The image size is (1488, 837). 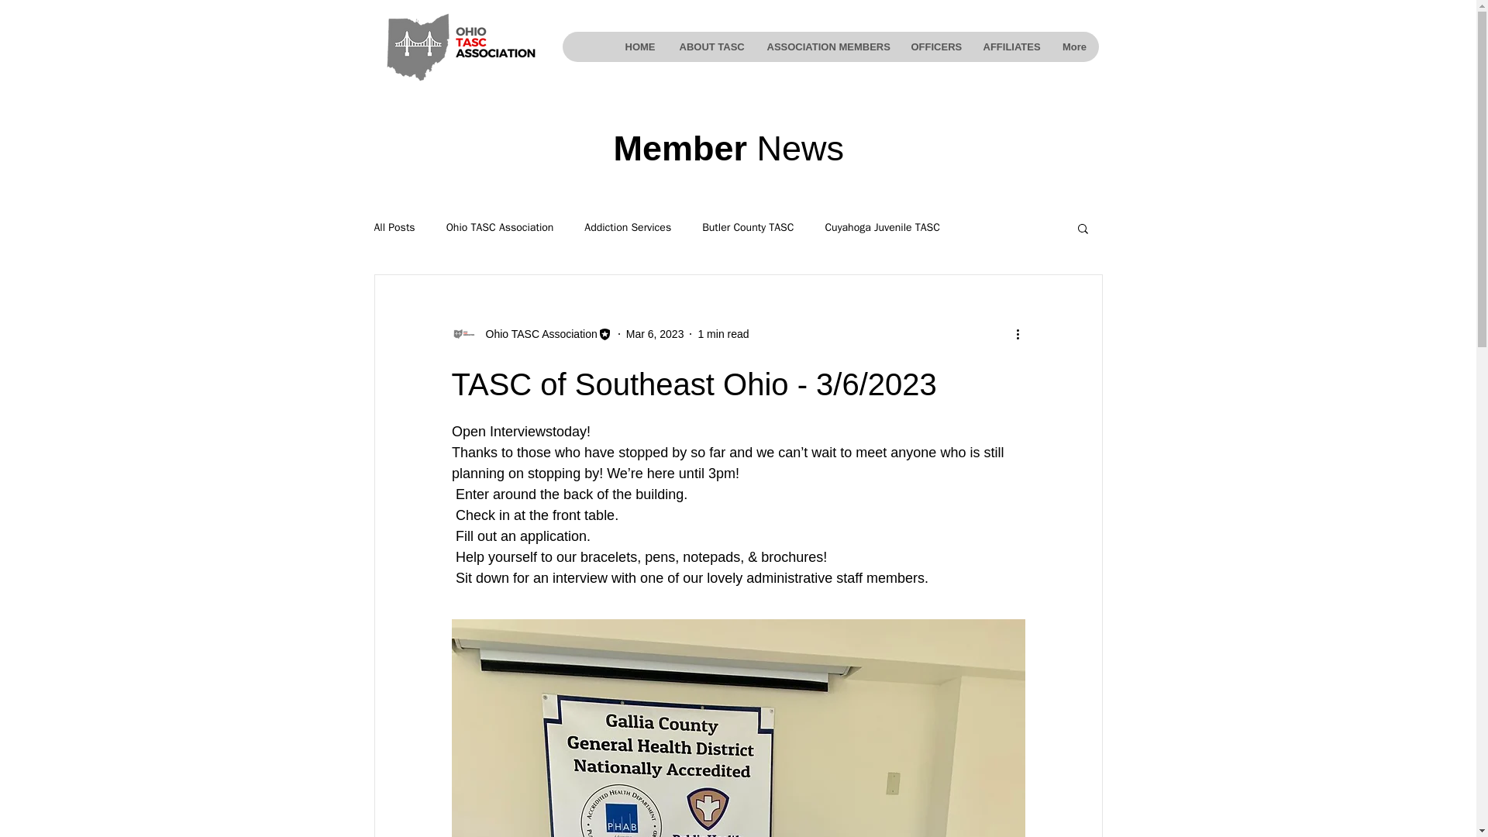 What do you see at coordinates (710, 46) in the screenshot?
I see `ABOUT TASC` at bounding box center [710, 46].